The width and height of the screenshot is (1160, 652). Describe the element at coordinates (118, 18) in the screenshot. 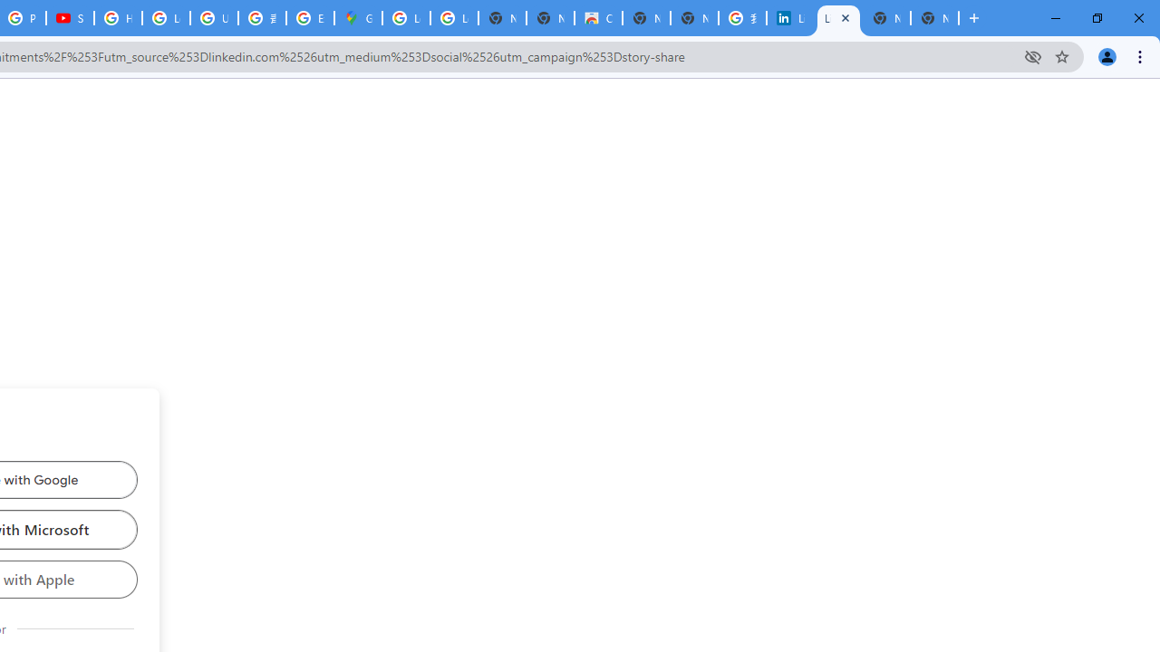

I see `How Chrome protects your passwords - Google Chrome Help` at that location.